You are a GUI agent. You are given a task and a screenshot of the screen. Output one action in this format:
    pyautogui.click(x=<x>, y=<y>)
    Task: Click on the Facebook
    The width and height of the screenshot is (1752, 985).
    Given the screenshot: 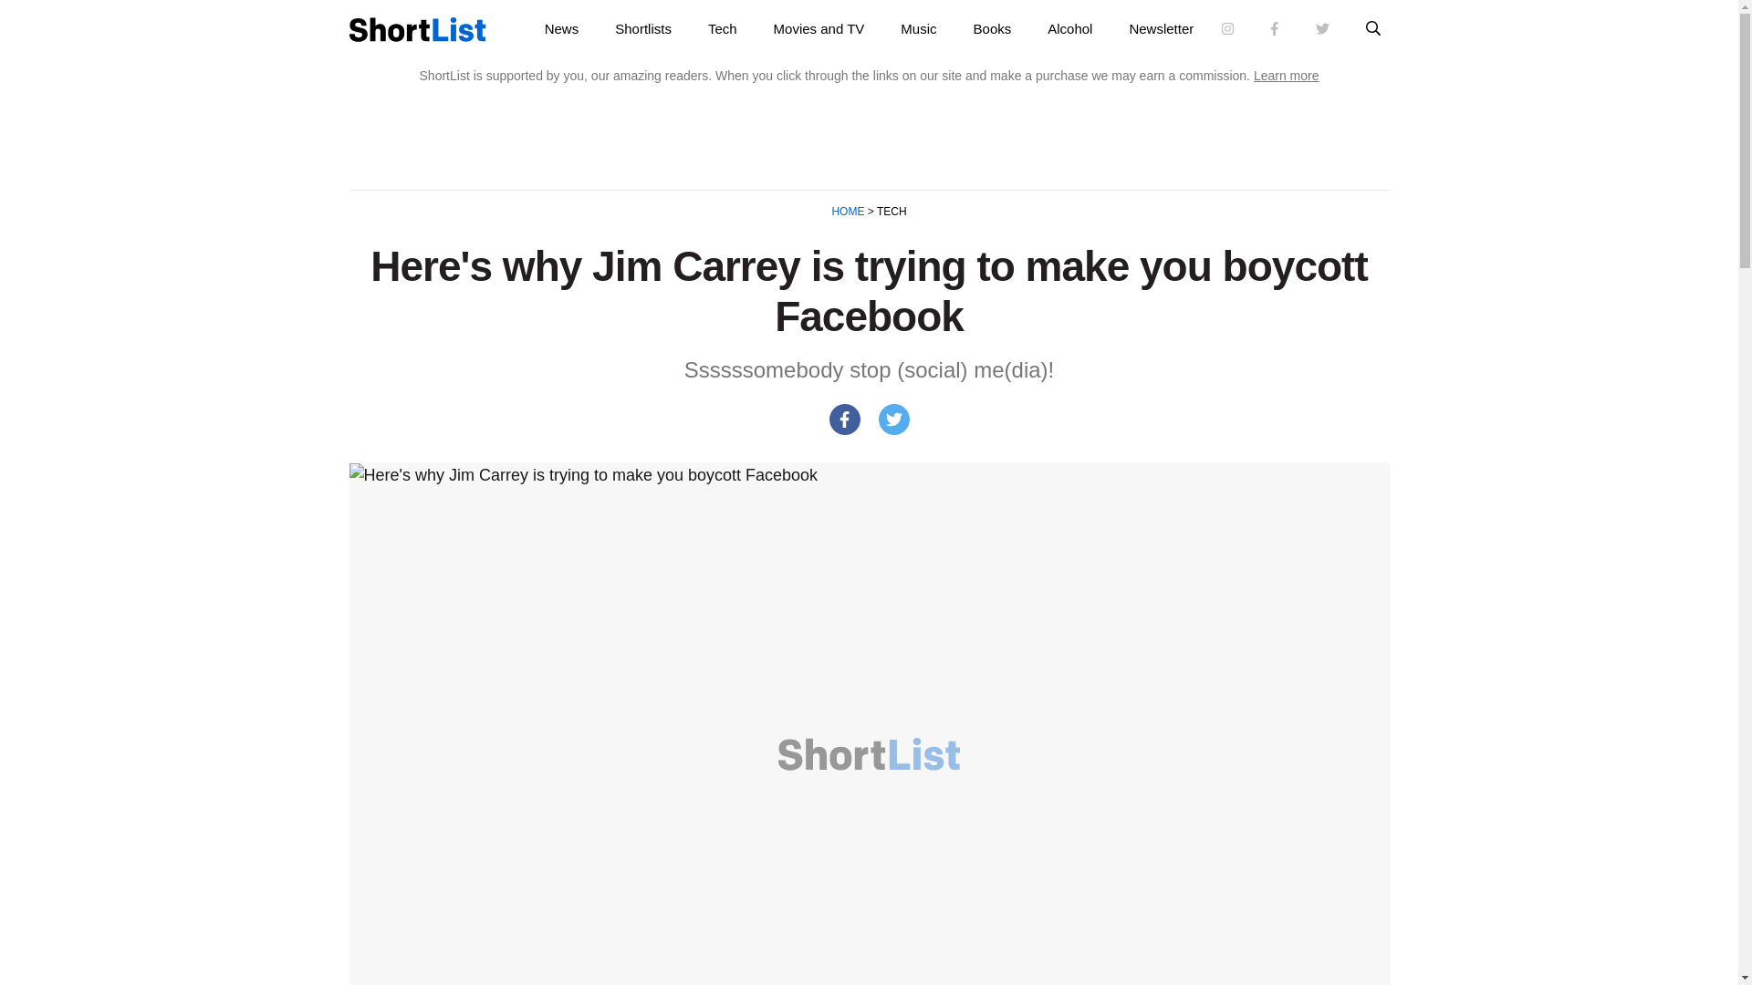 What is the action you would take?
    pyautogui.click(x=844, y=420)
    